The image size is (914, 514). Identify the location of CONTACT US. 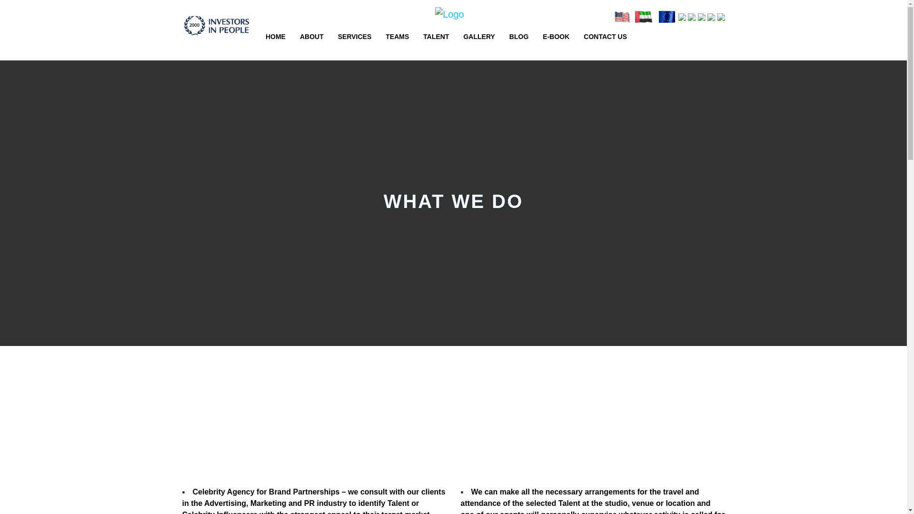
(605, 37).